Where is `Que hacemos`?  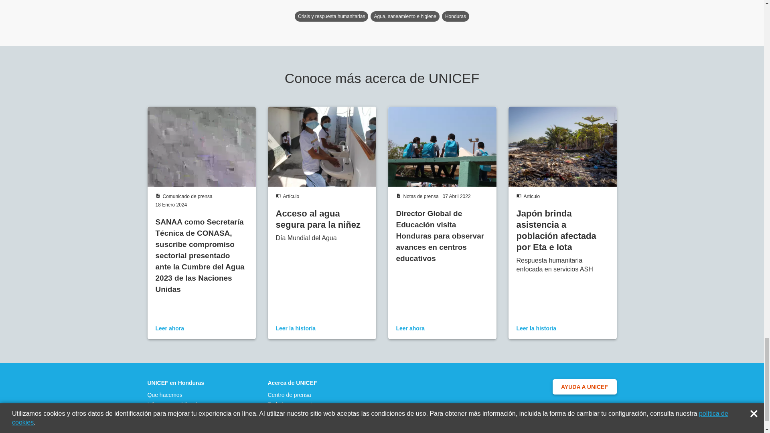 Que hacemos is located at coordinates (178, 395).